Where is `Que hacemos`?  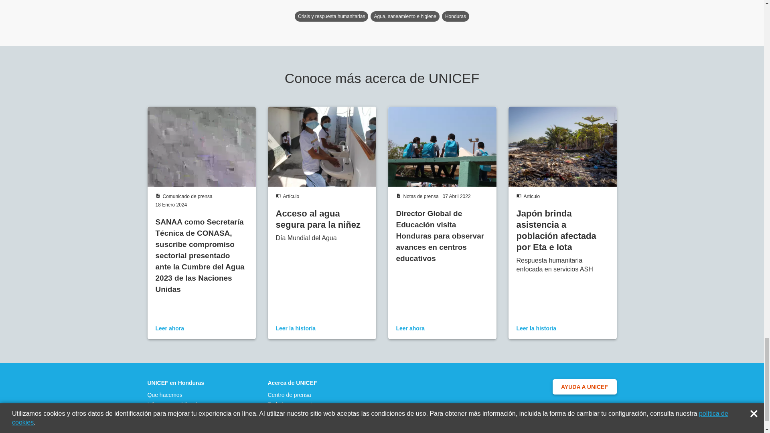 Que hacemos is located at coordinates (178, 395).